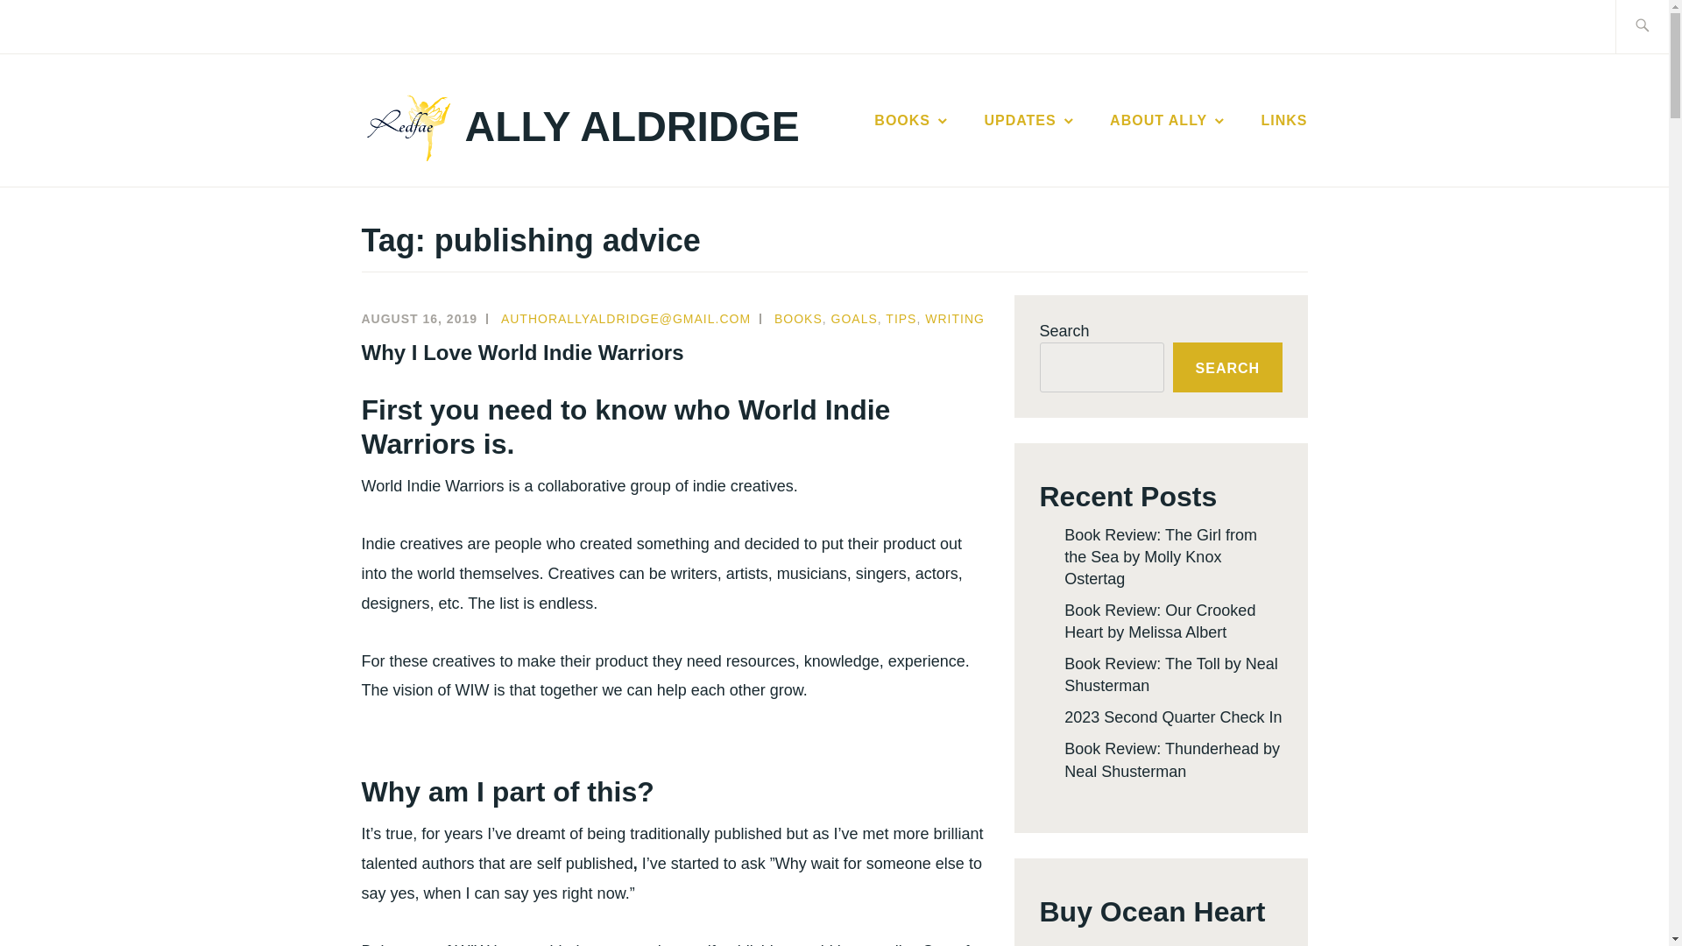  What do you see at coordinates (797, 319) in the screenshot?
I see `BOOKS` at bounding box center [797, 319].